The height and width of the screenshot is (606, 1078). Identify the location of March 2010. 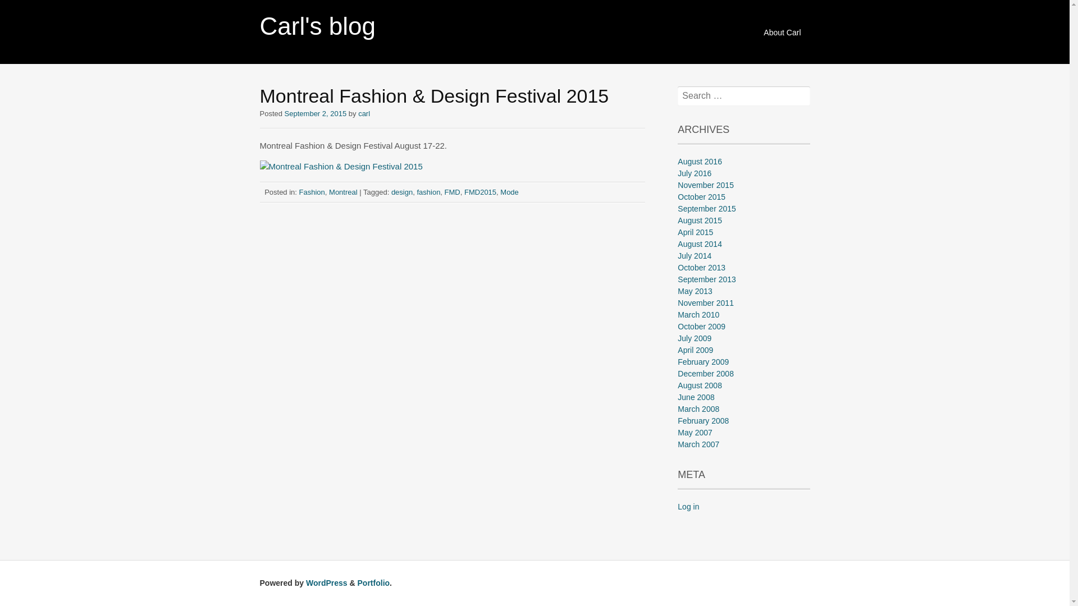
(698, 315).